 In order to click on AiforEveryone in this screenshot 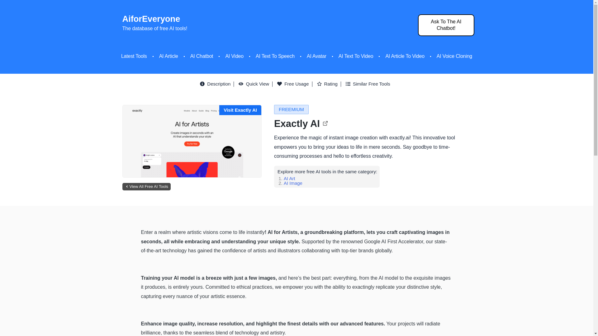, I will do `click(151, 19)`.